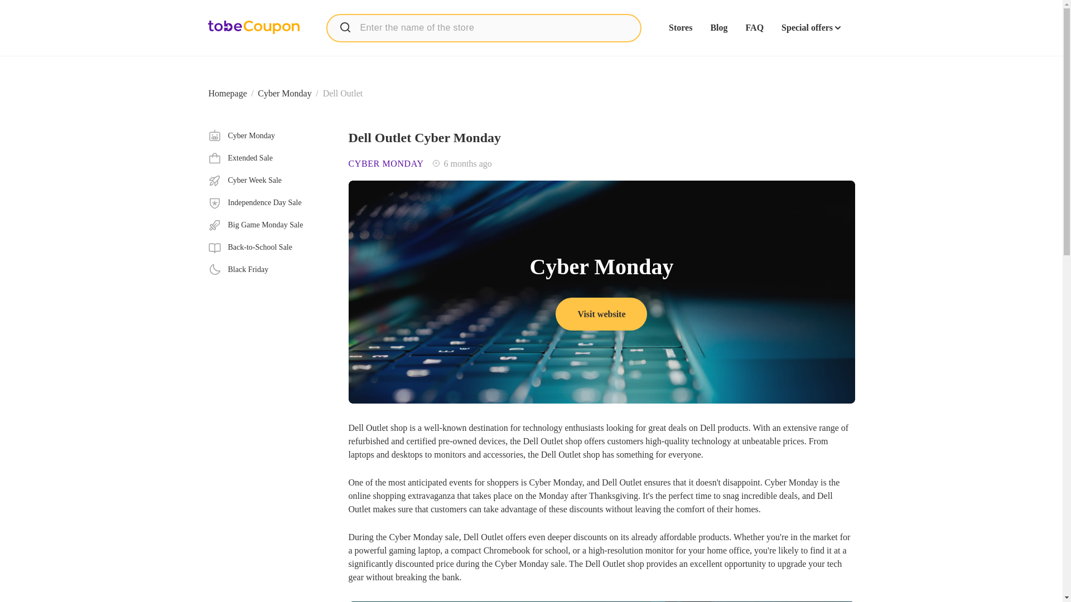 This screenshot has width=1071, height=602. I want to click on Search, so click(345, 27).